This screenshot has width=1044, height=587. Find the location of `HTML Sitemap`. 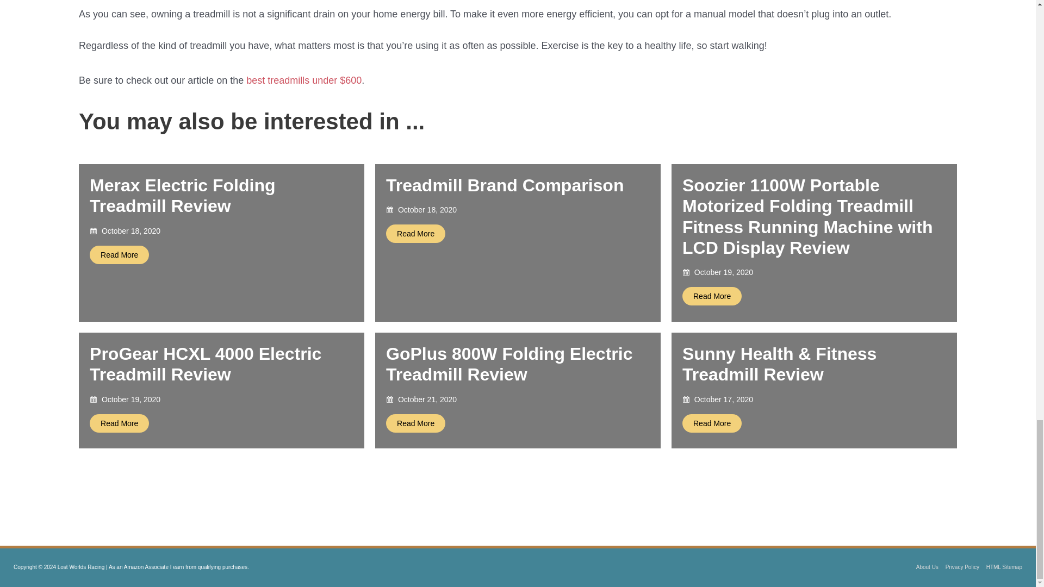

HTML Sitemap is located at coordinates (1002, 566).